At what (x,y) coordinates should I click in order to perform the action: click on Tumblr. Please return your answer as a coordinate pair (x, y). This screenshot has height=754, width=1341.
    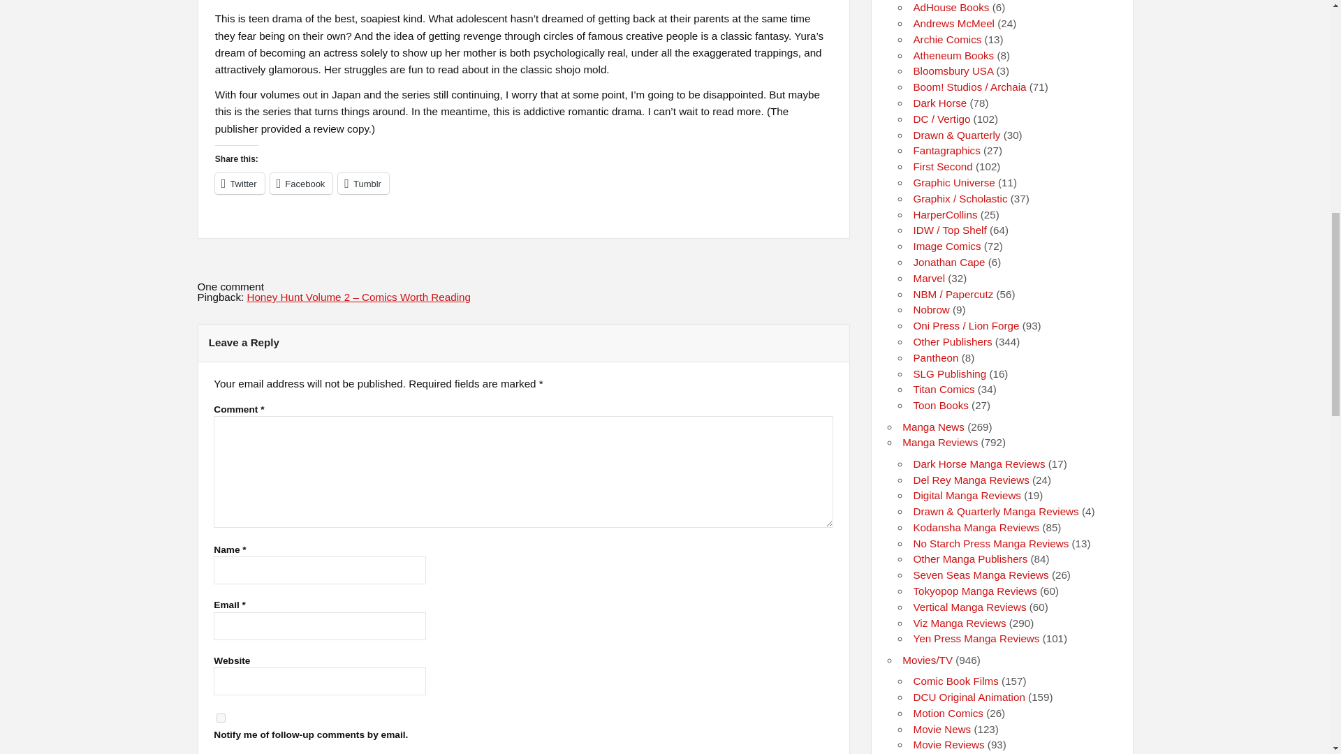
    Looking at the image, I should click on (363, 183).